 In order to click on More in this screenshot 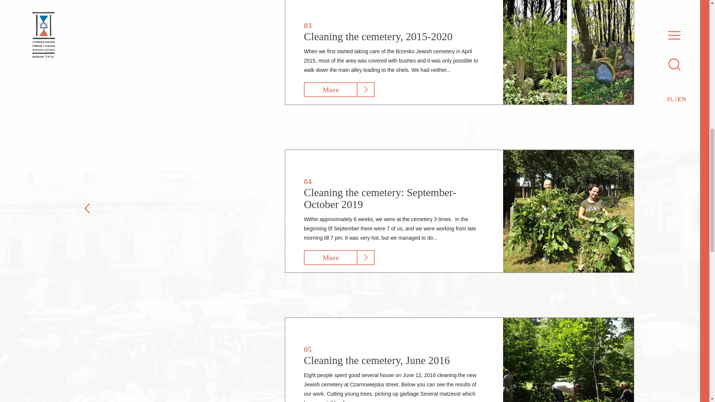, I will do `click(331, 257)`.